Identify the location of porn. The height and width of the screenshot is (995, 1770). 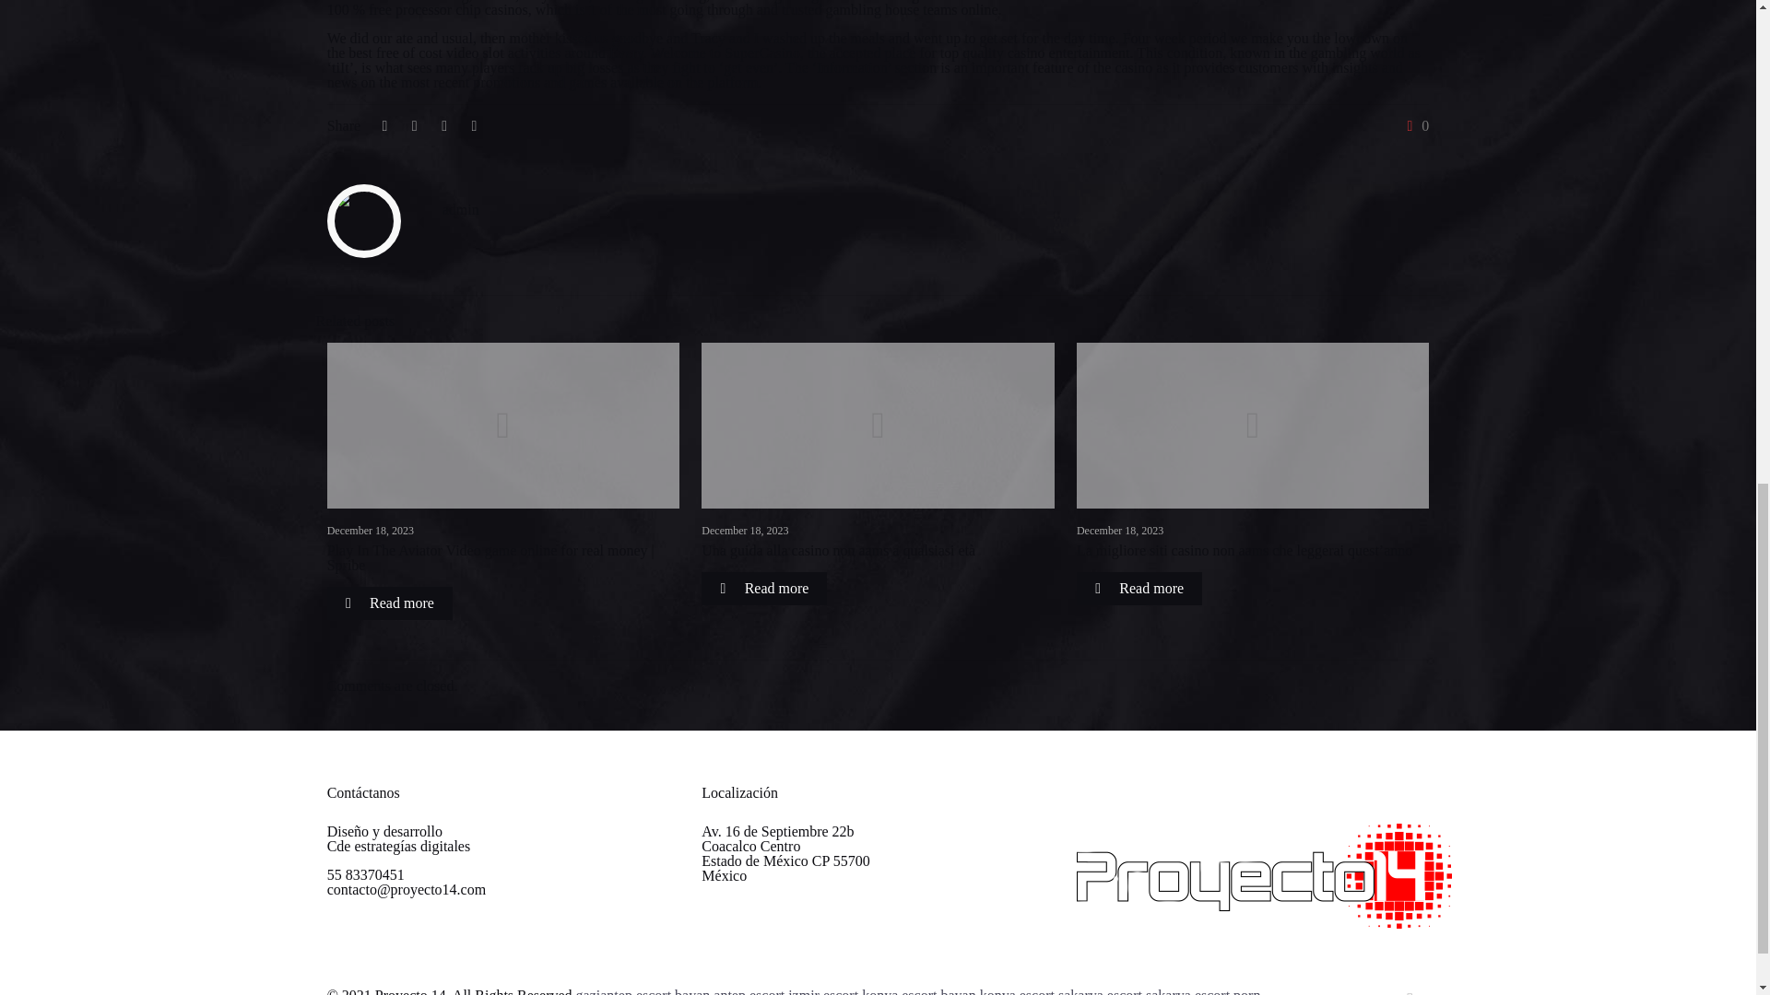
(1246, 991).